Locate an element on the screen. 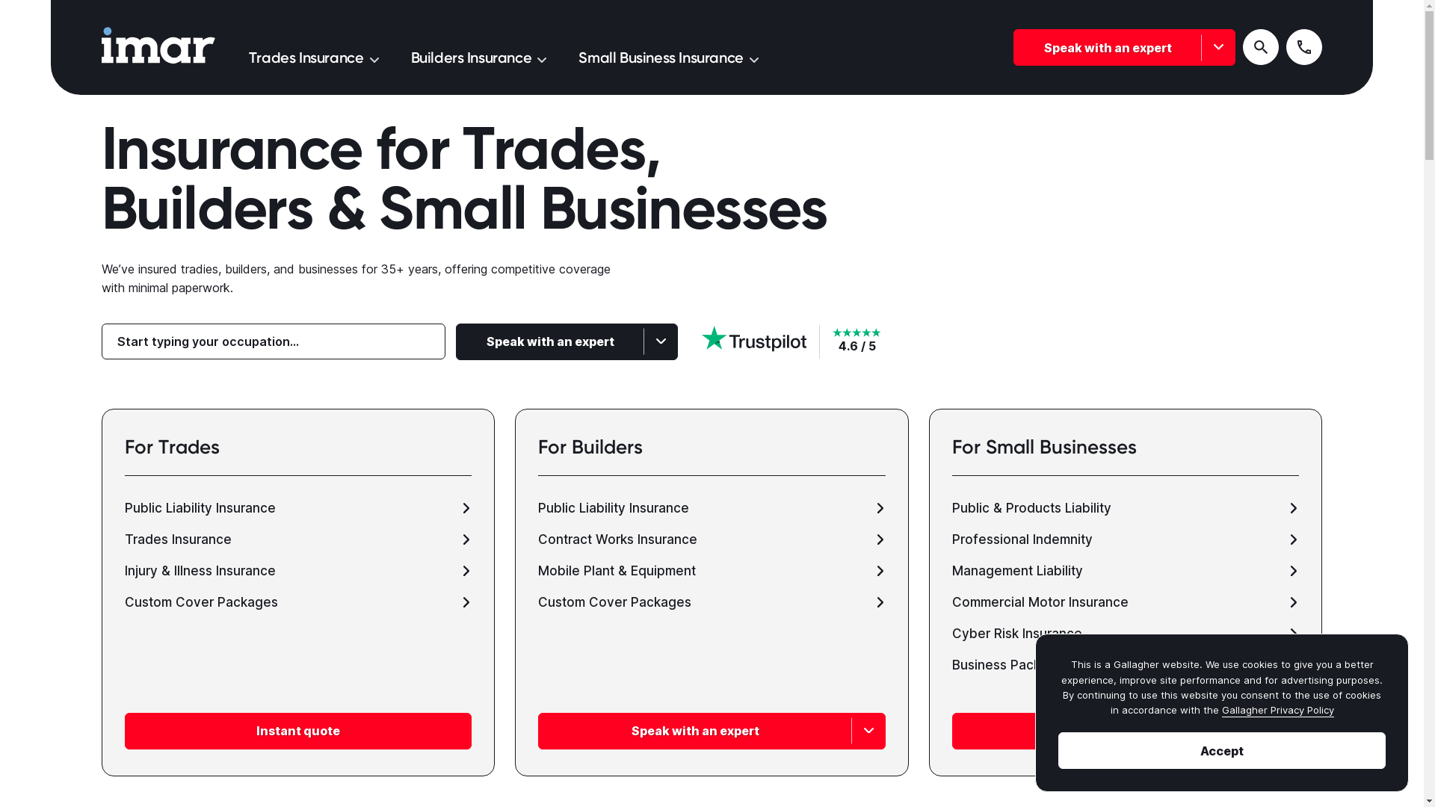 The height and width of the screenshot is (807, 1435). For Small Businesses is located at coordinates (1126, 456).